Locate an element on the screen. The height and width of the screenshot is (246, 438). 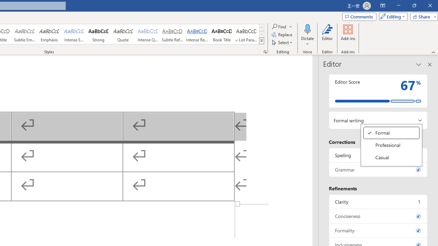
Class: Net UI Tool Window is located at coordinates (378, 202).